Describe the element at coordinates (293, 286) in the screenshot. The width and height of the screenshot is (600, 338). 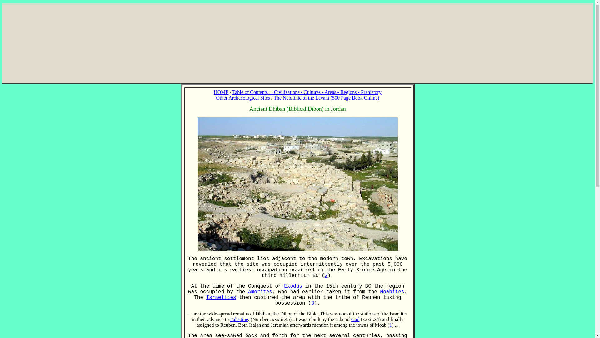
I see `Exodus` at that location.